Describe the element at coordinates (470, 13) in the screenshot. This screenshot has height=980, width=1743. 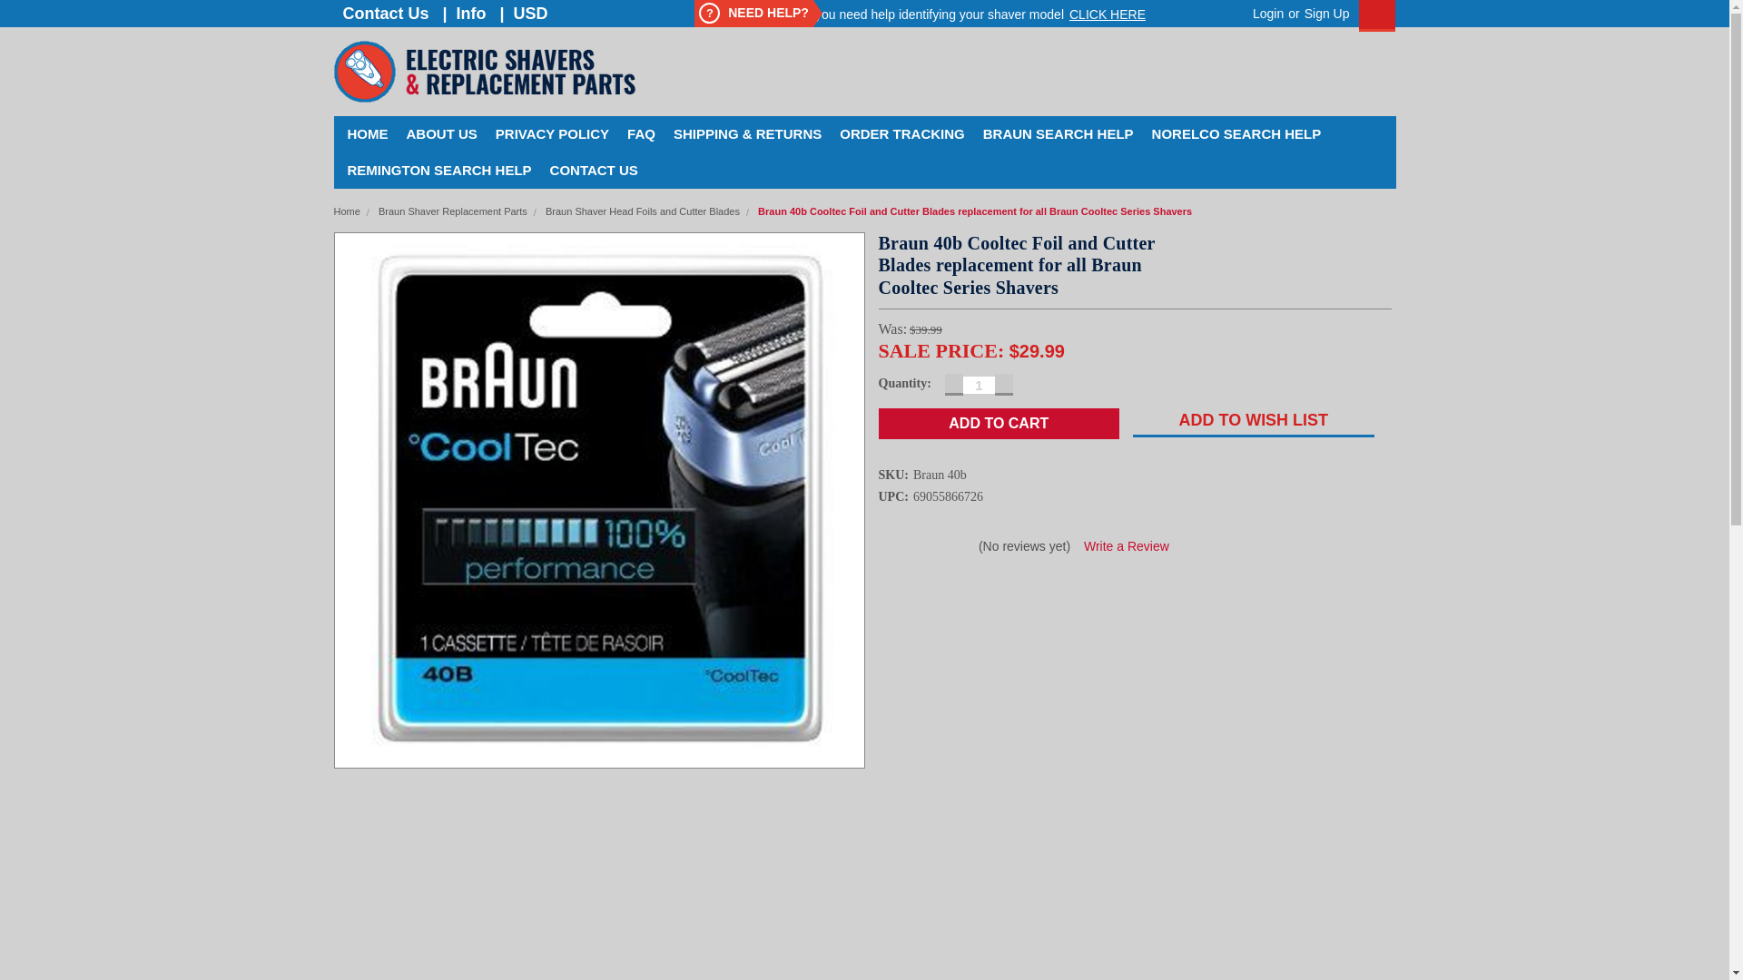
I see `Info` at that location.